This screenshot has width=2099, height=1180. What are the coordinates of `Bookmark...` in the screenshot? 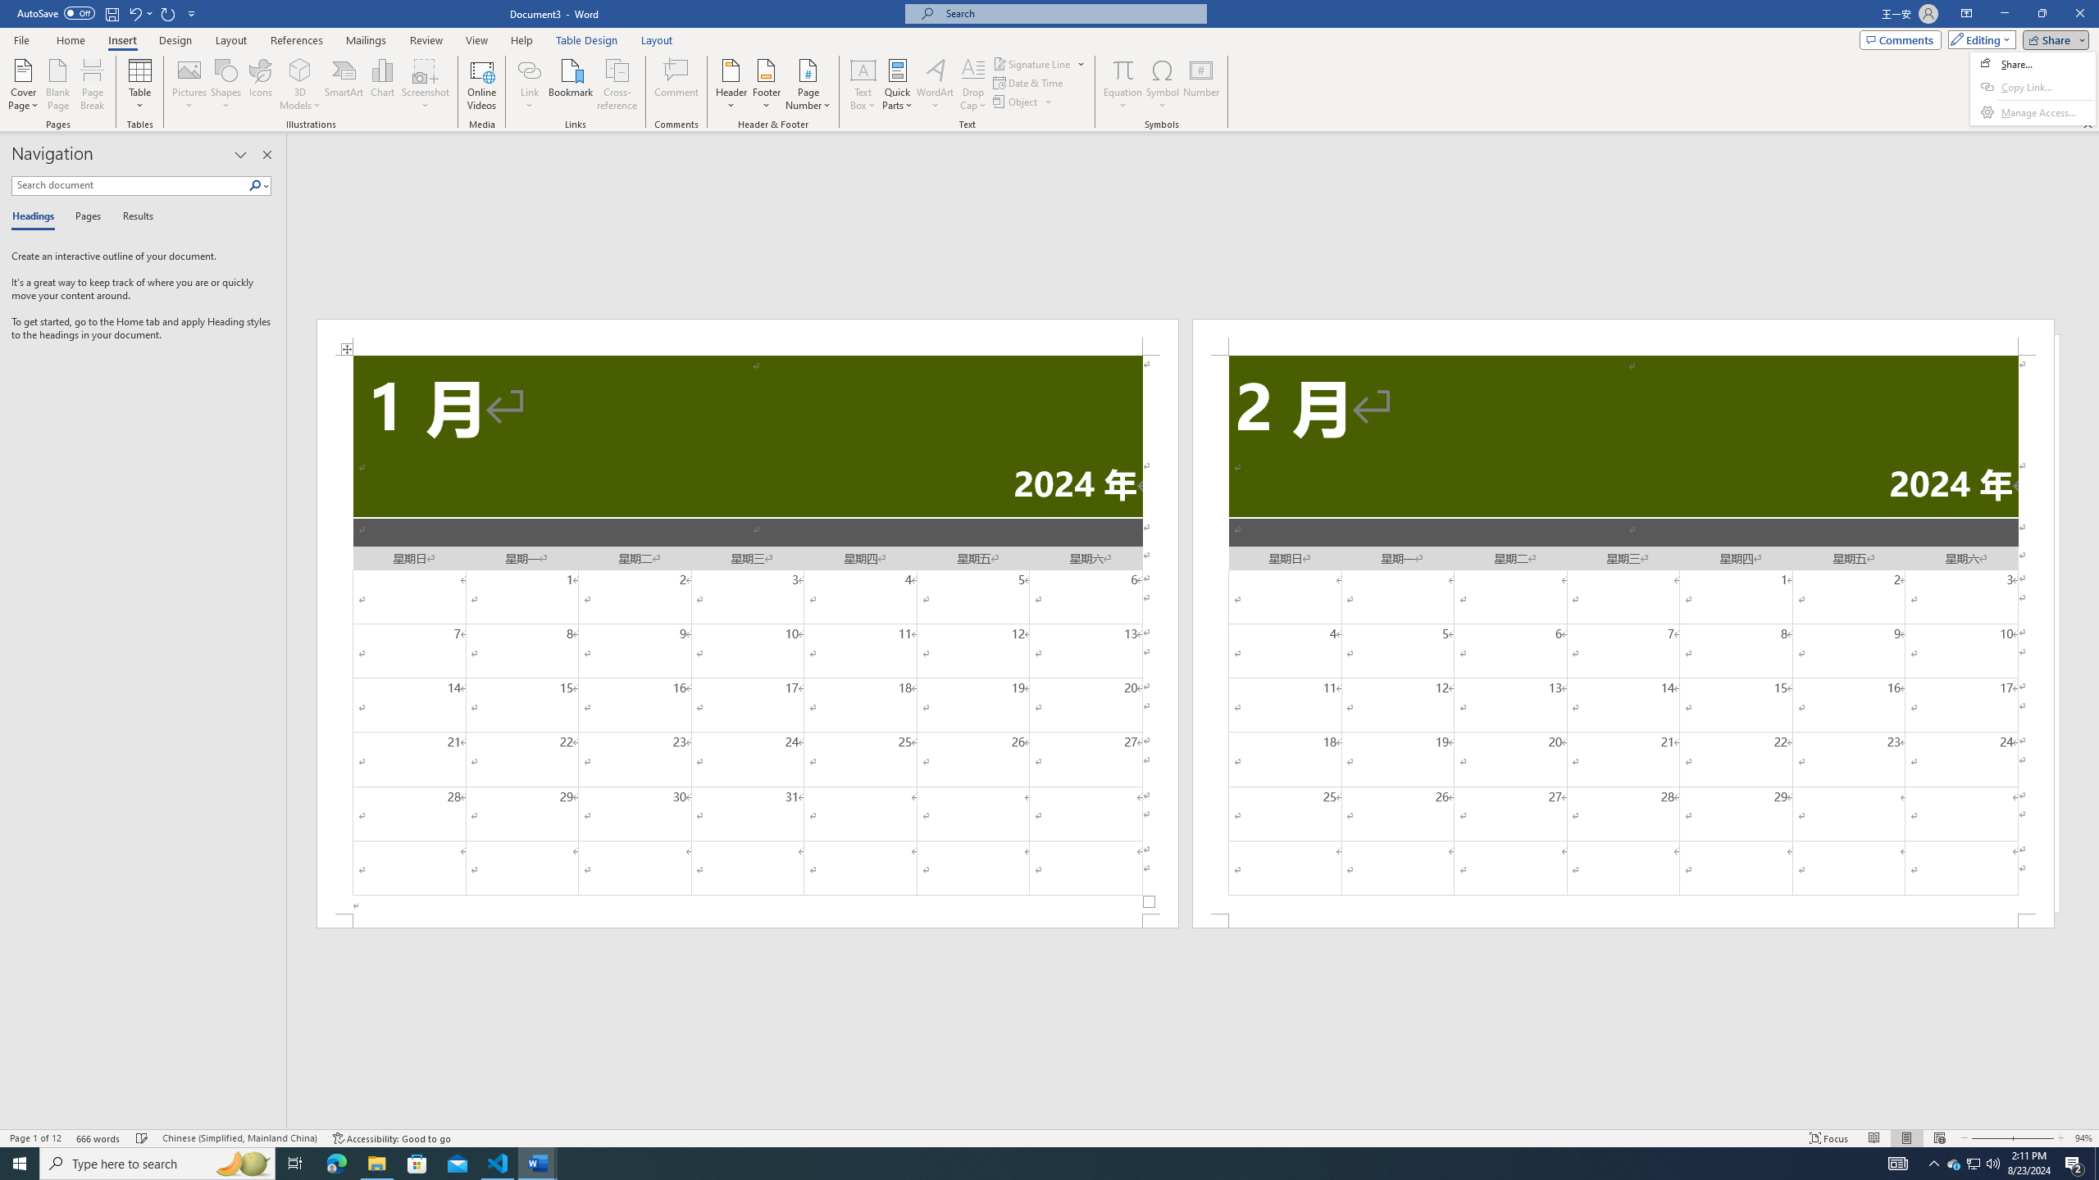 It's located at (572, 84).